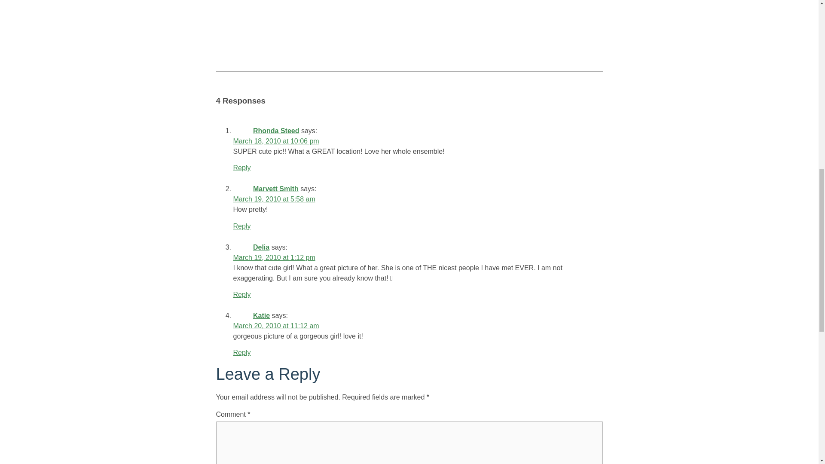 The width and height of the screenshot is (825, 464). What do you see at coordinates (325, 24) in the screenshot?
I see `Helga-3` at bounding box center [325, 24].